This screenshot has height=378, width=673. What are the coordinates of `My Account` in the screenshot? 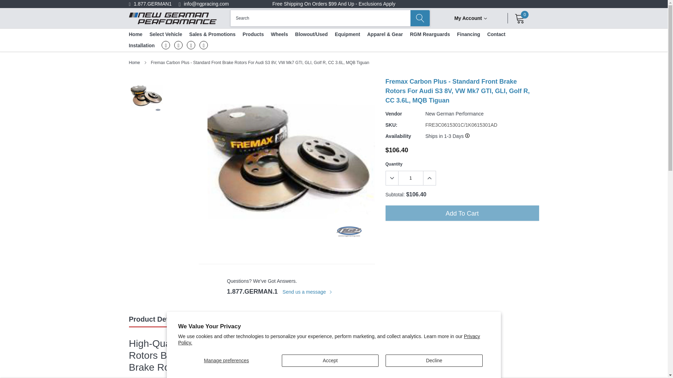 It's located at (470, 18).